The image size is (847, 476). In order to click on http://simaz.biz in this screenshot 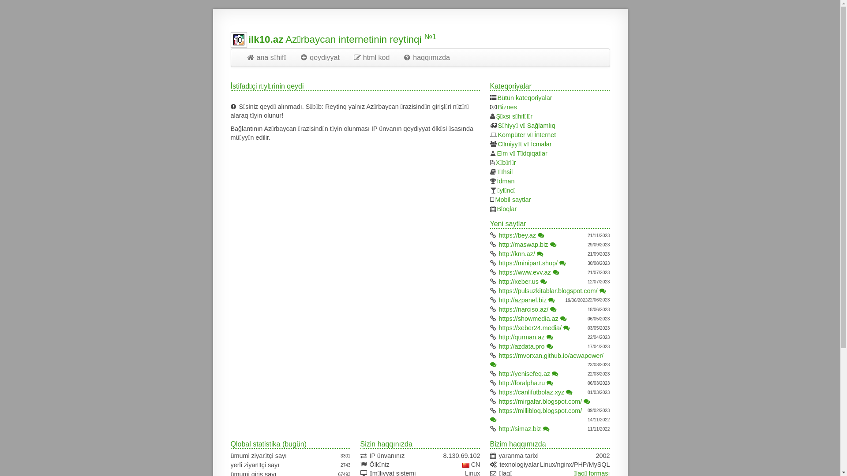, I will do `click(520, 429)`.